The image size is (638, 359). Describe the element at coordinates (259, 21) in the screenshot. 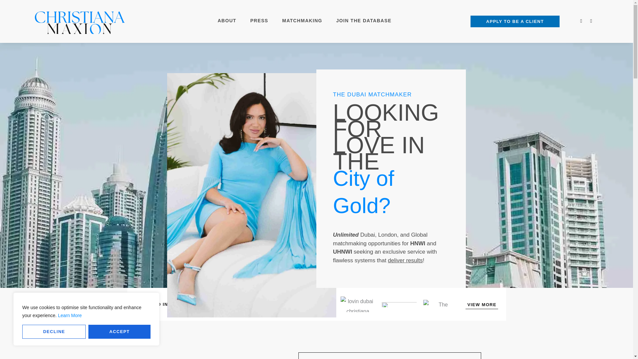

I see `PRESS` at that location.